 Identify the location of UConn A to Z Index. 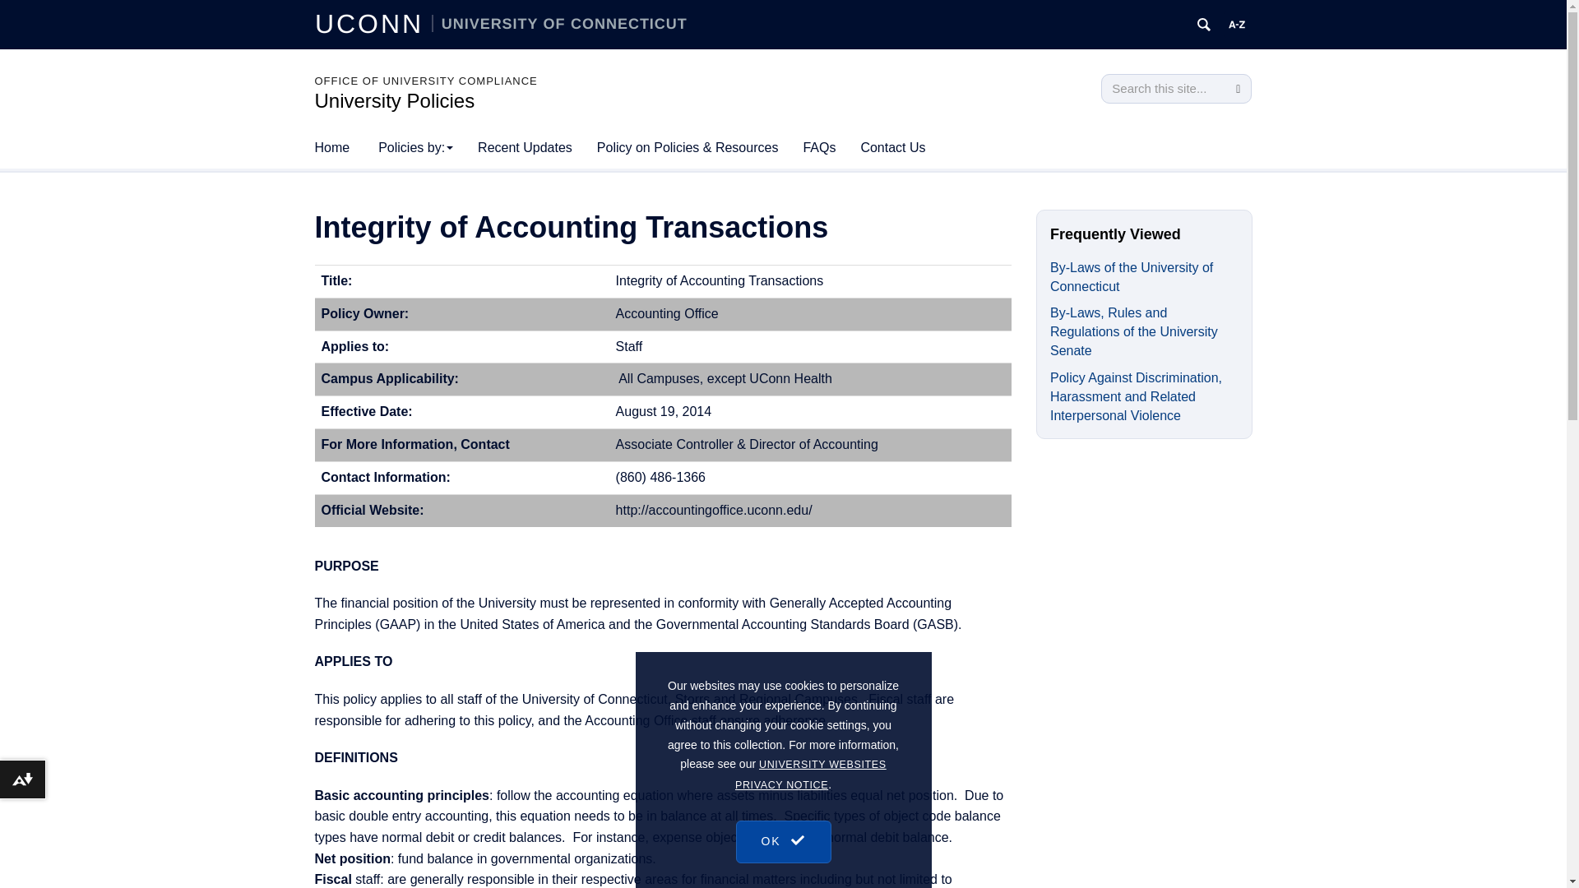
(1237, 25).